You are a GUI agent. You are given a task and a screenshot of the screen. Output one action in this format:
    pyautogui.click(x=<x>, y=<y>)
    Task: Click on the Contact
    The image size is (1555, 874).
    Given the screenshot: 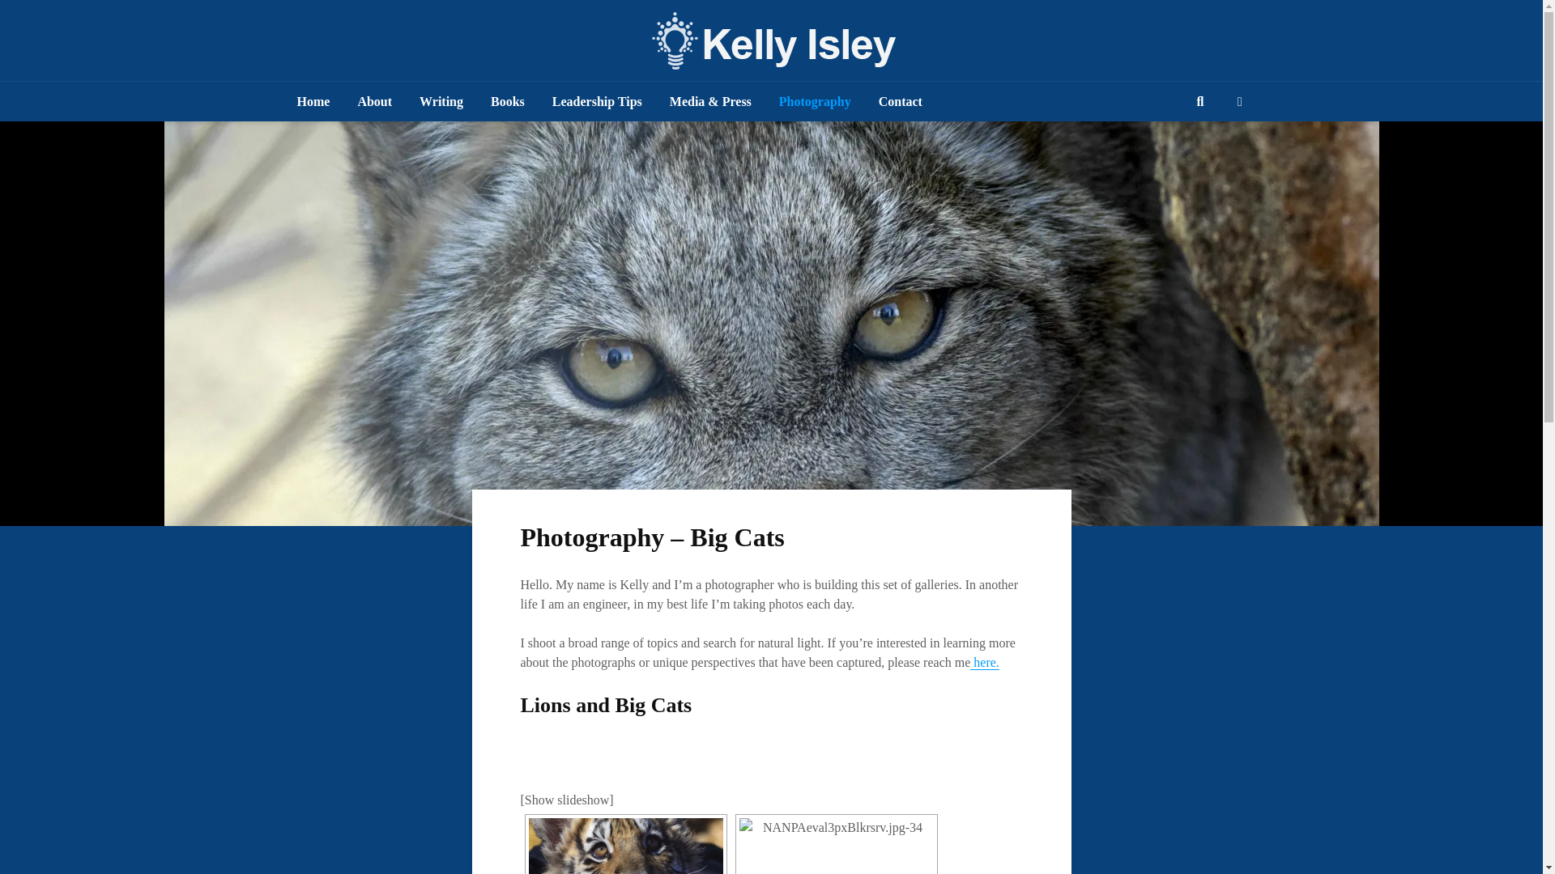 What is the action you would take?
    pyautogui.click(x=900, y=102)
    